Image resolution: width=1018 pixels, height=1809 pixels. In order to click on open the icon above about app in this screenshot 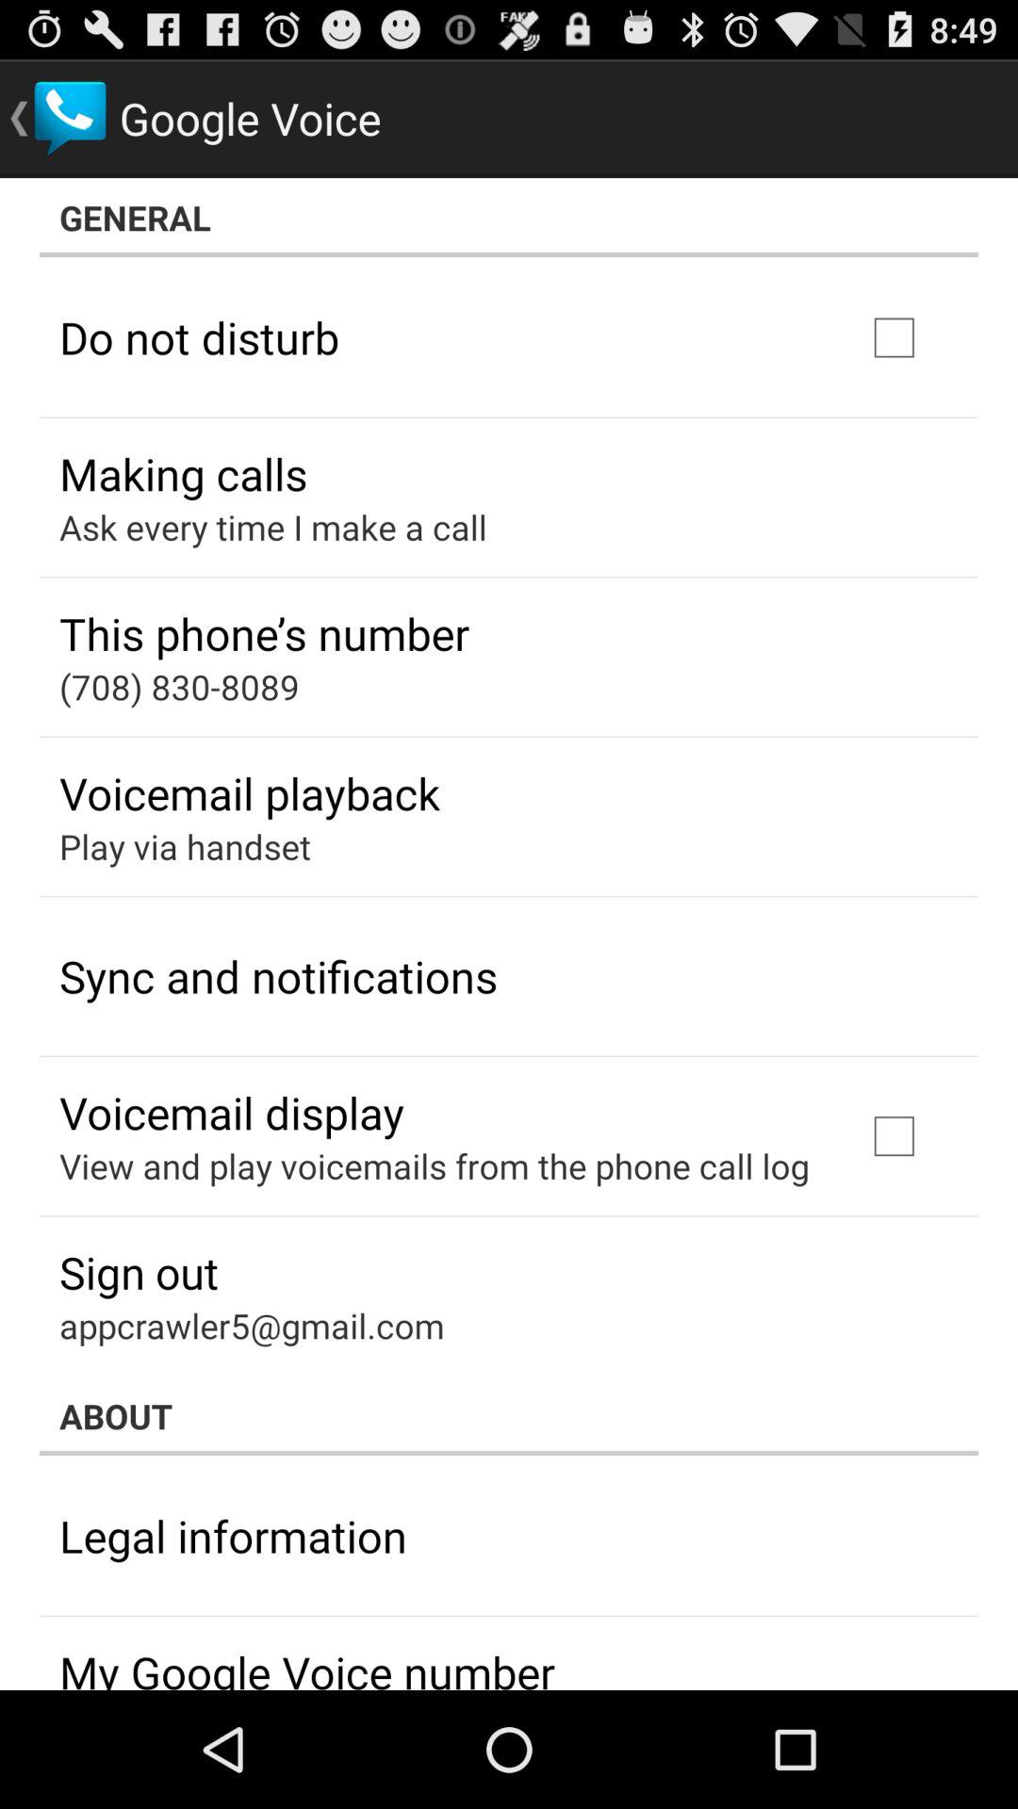, I will do `click(252, 1325)`.